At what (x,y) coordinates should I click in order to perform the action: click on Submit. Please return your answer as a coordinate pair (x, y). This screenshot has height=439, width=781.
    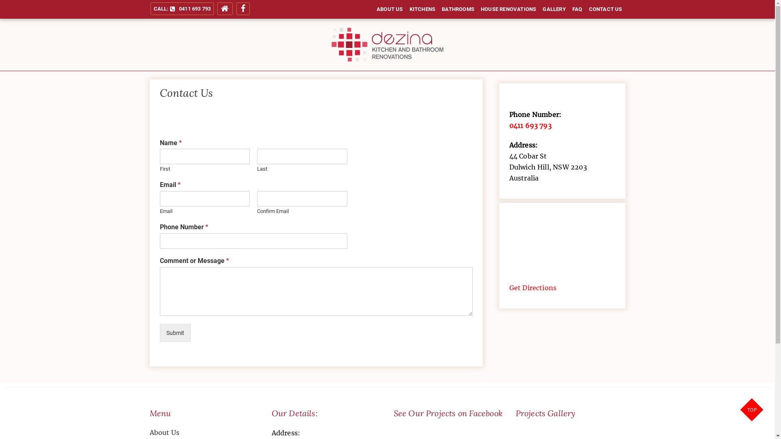
    Looking at the image, I should click on (175, 333).